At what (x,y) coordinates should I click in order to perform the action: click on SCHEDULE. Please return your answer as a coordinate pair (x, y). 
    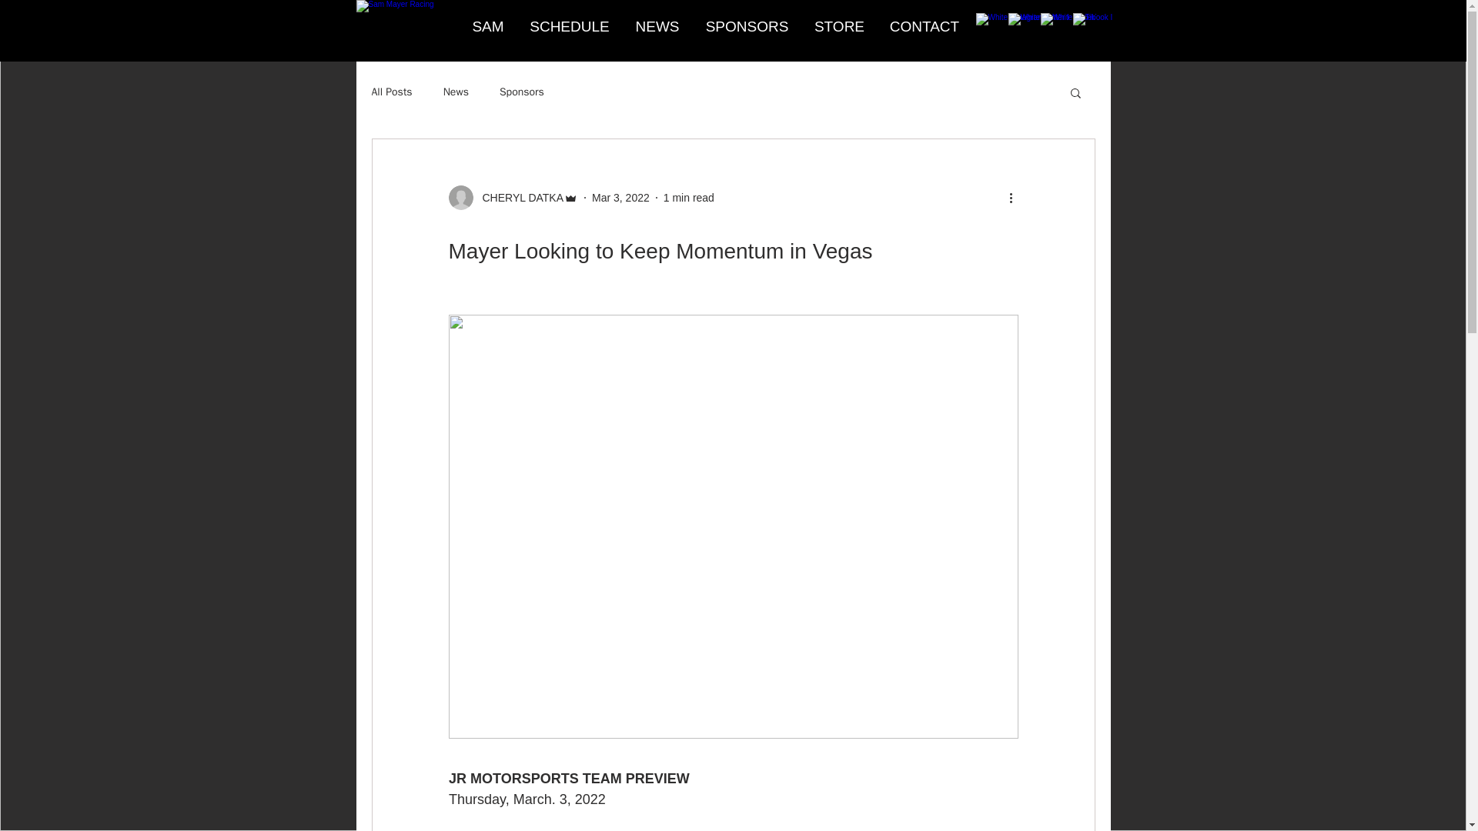
    Looking at the image, I should click on (570, 26).